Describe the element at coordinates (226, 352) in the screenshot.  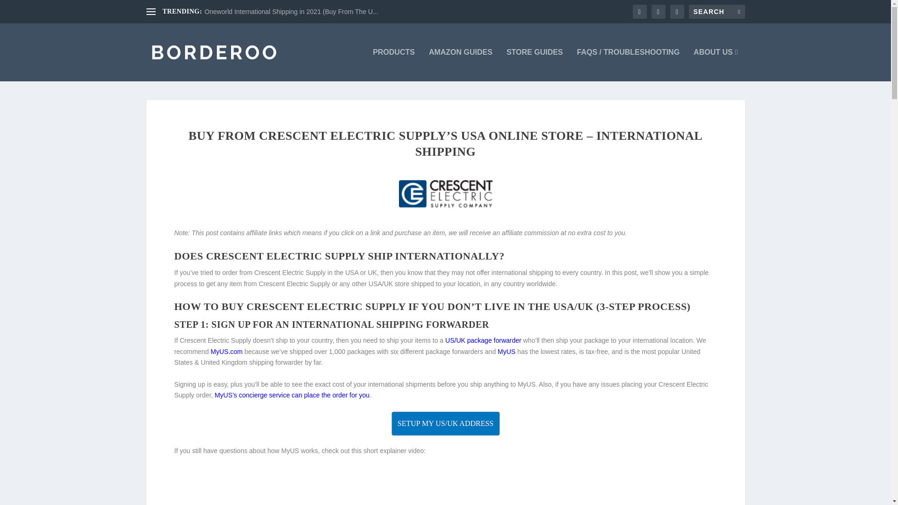
I see `MyUS.com` at that location.